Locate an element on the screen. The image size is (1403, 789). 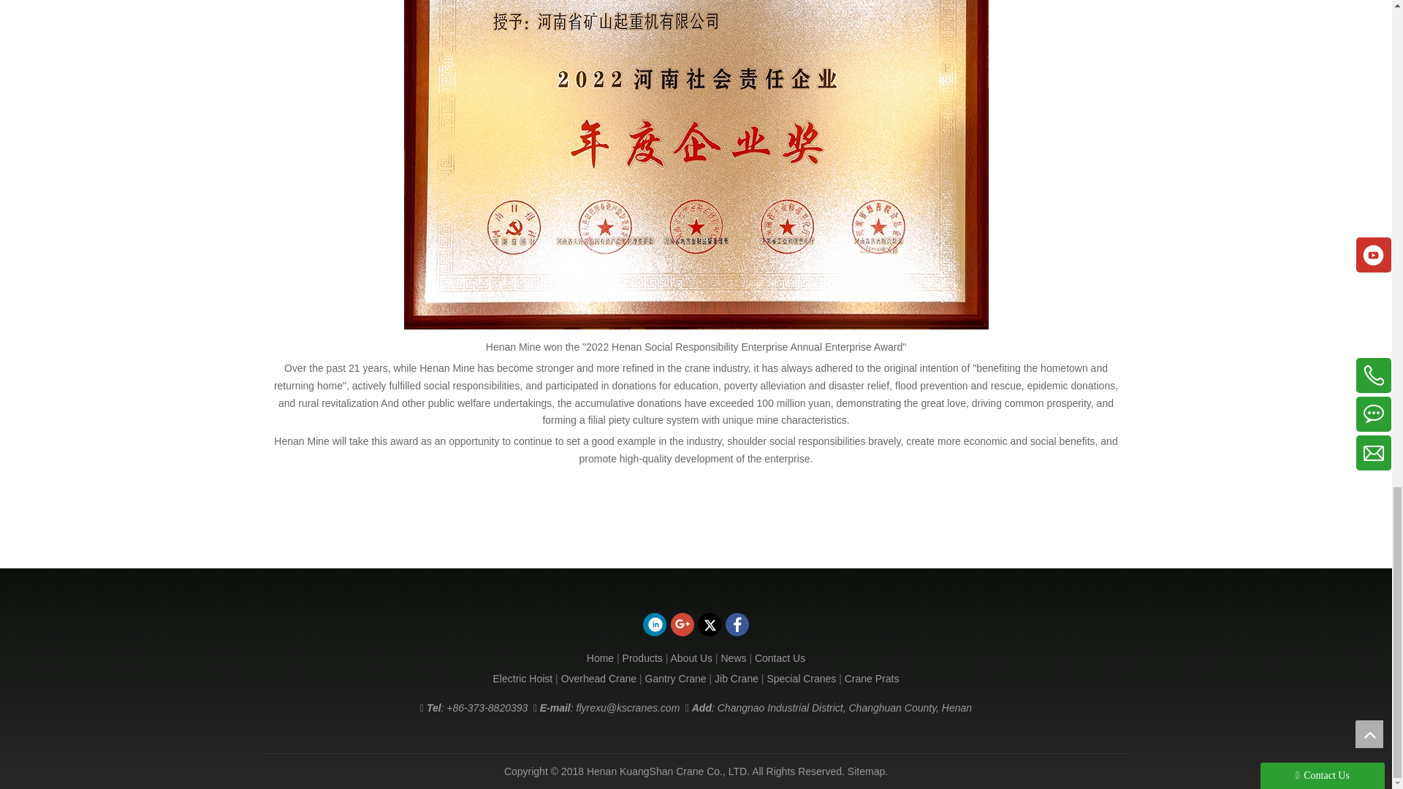
Contact Us is located at coordinates (780, 658).